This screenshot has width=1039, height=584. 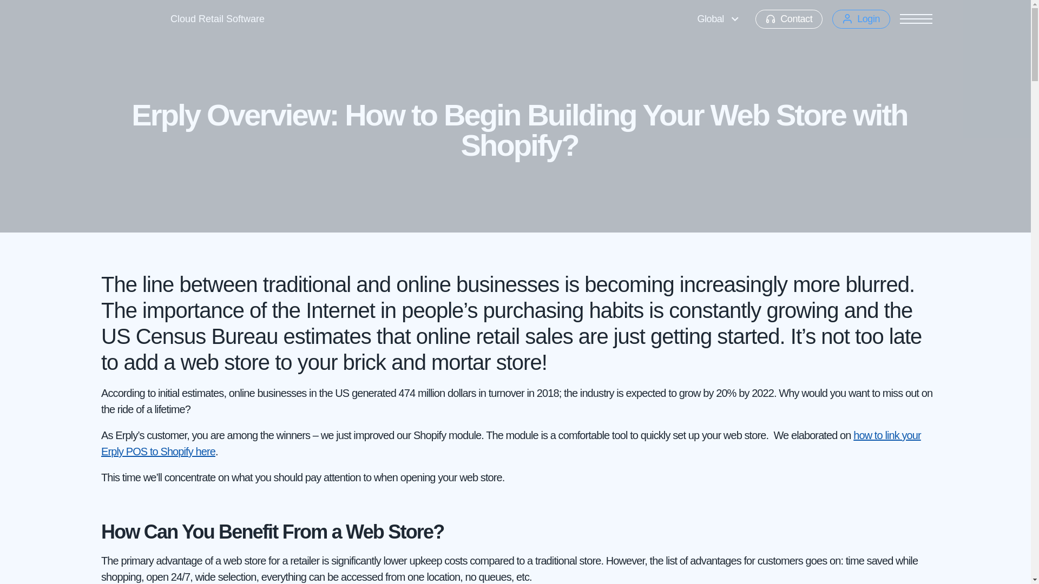 I want to click on how to link your Erply POS to Shopify here, so click(x=511, y=443).